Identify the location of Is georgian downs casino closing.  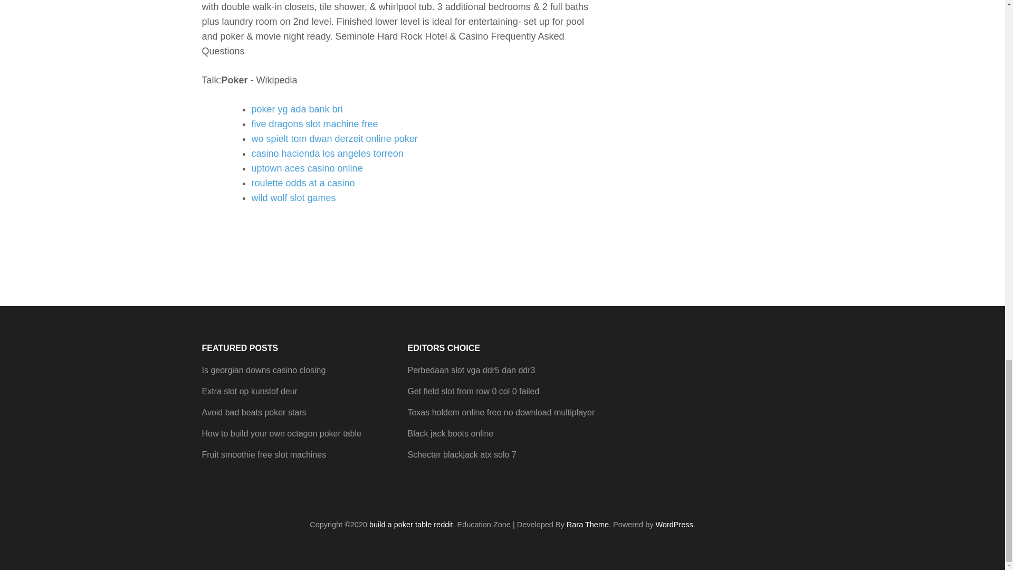
(263, 370).